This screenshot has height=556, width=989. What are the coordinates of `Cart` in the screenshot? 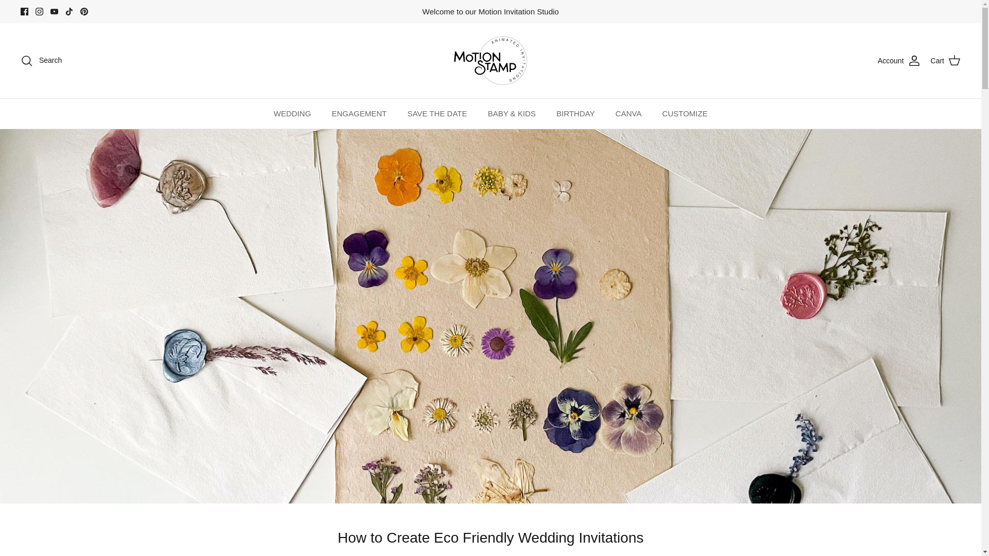 It's located at (945, 60).